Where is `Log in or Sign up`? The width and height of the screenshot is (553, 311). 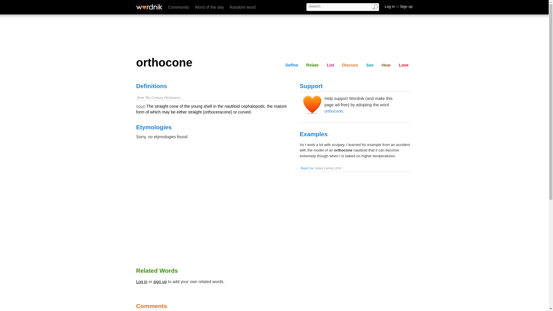 Log in or Sign up is located at coordinates (399, 6).